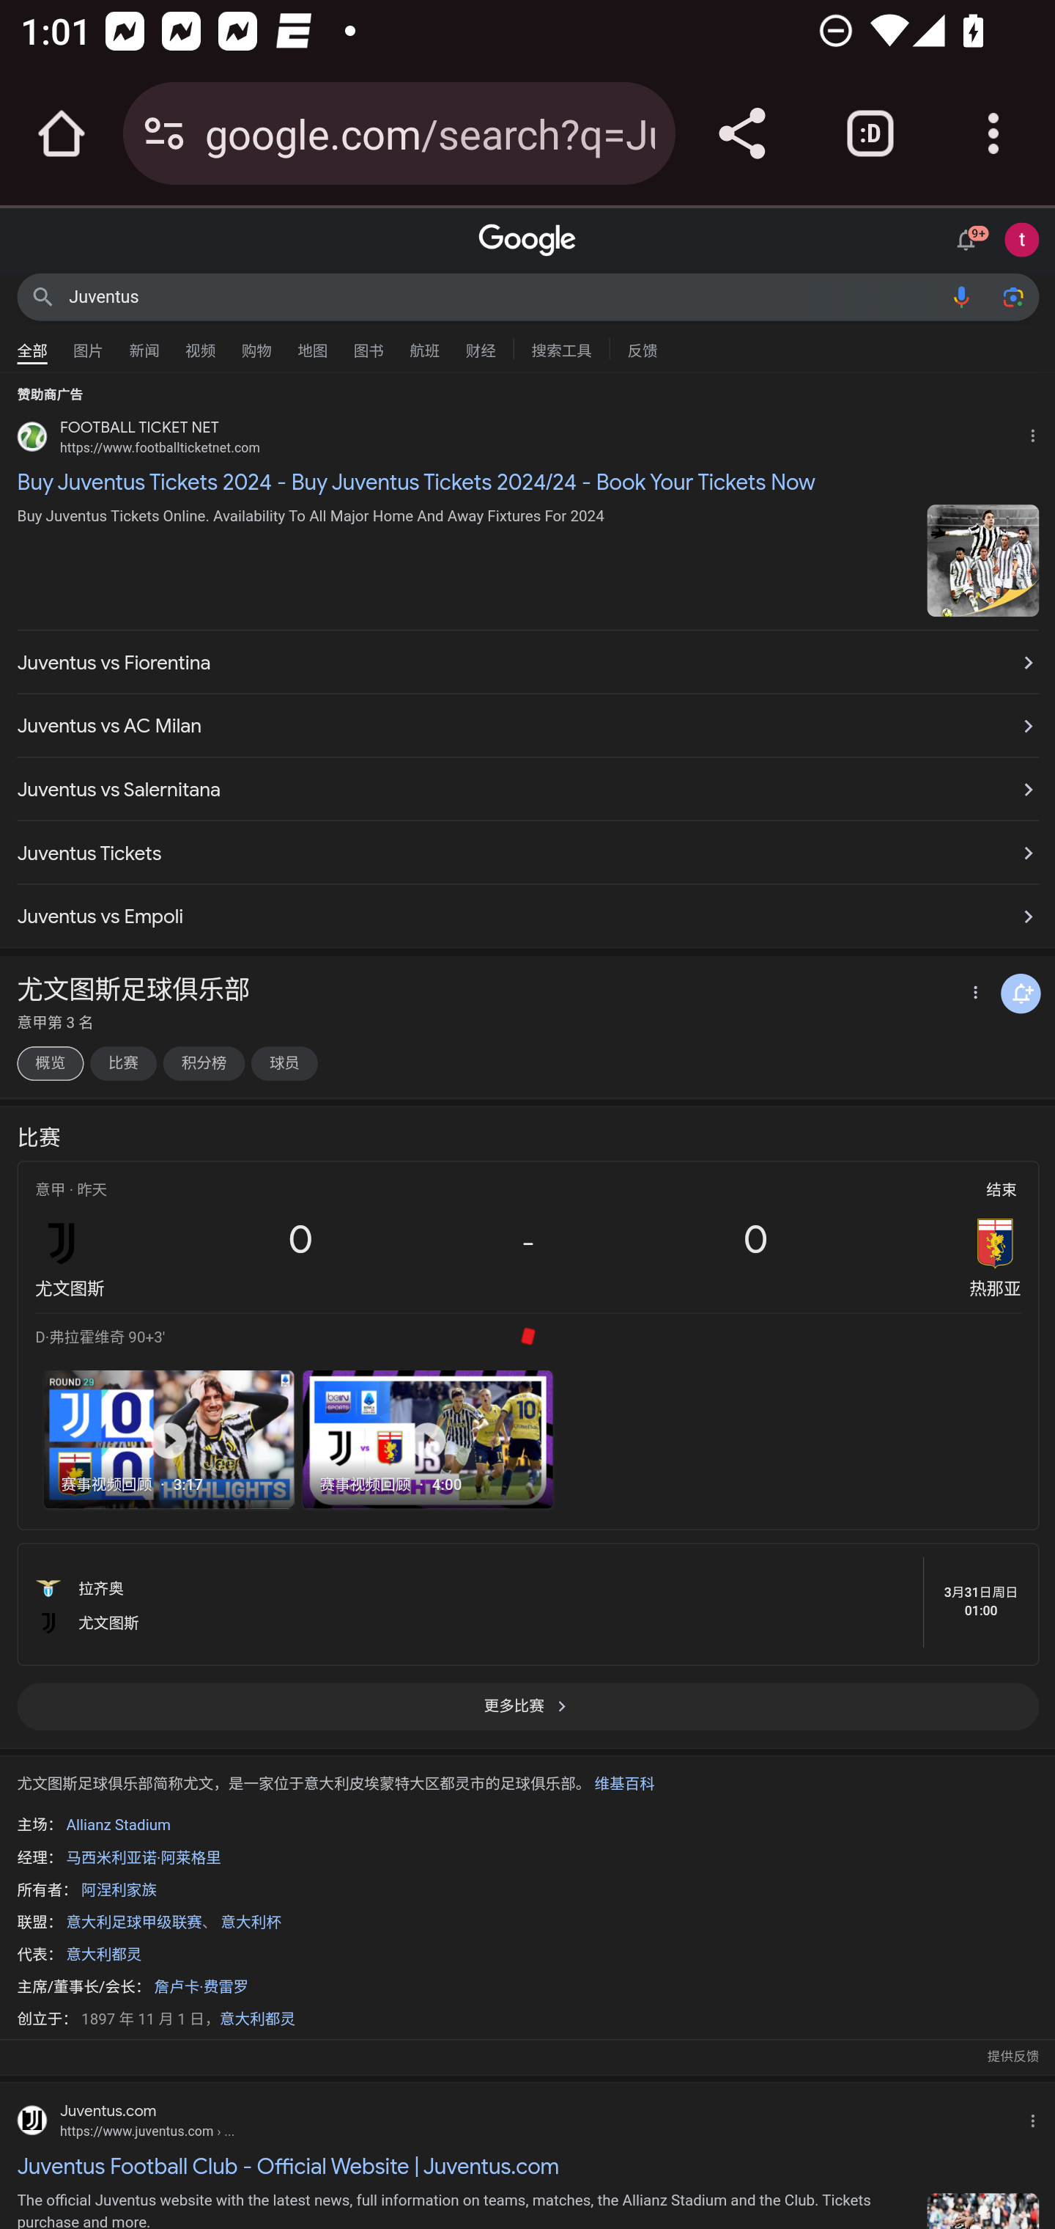 Image resolution: width=1055 pixels, height=2229 pixels. I want to click on 更多选项, so click(973, 994).